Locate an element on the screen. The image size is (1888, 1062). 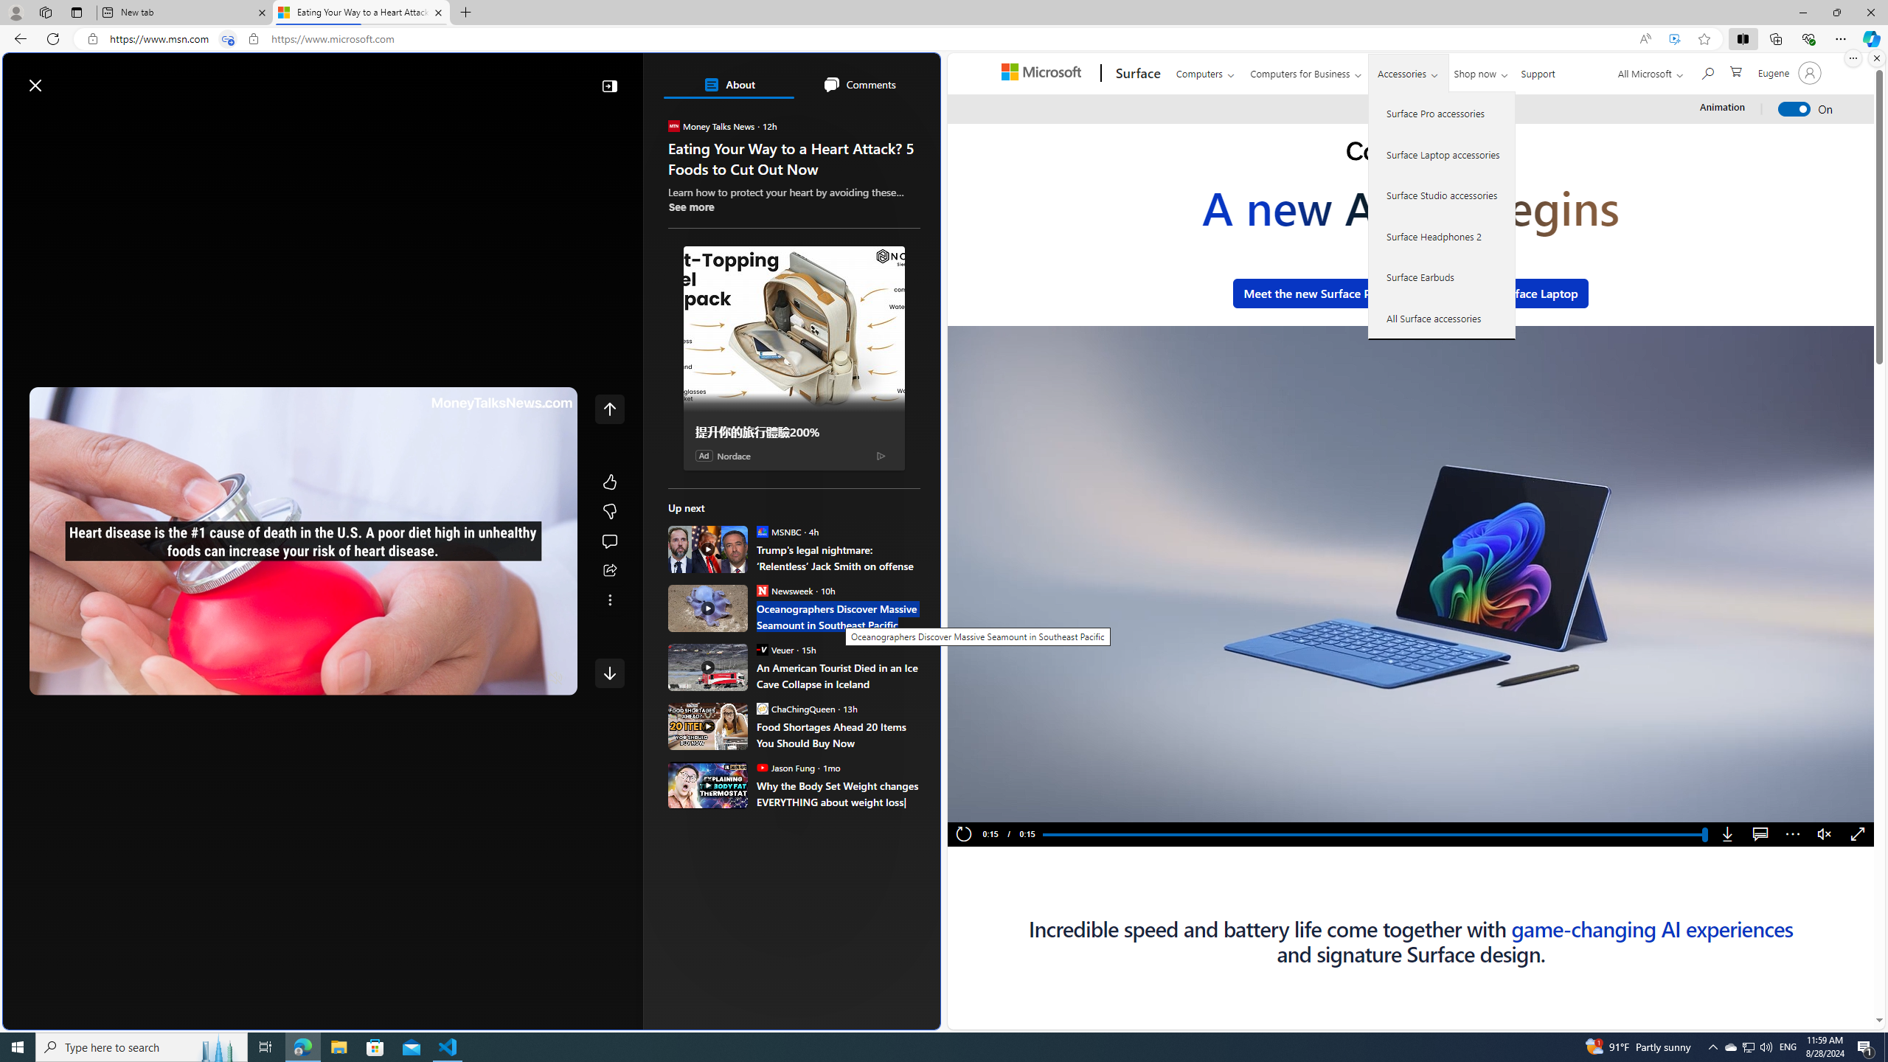
Tabs in split screen is located at coordinates (228, 39).